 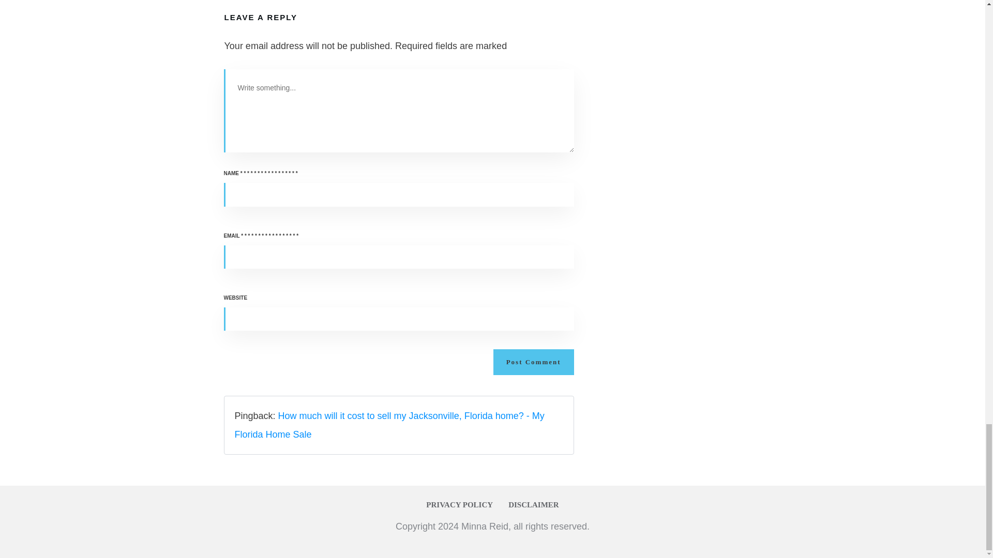 I want to click on Post Comment, so click(x=534, y=362).